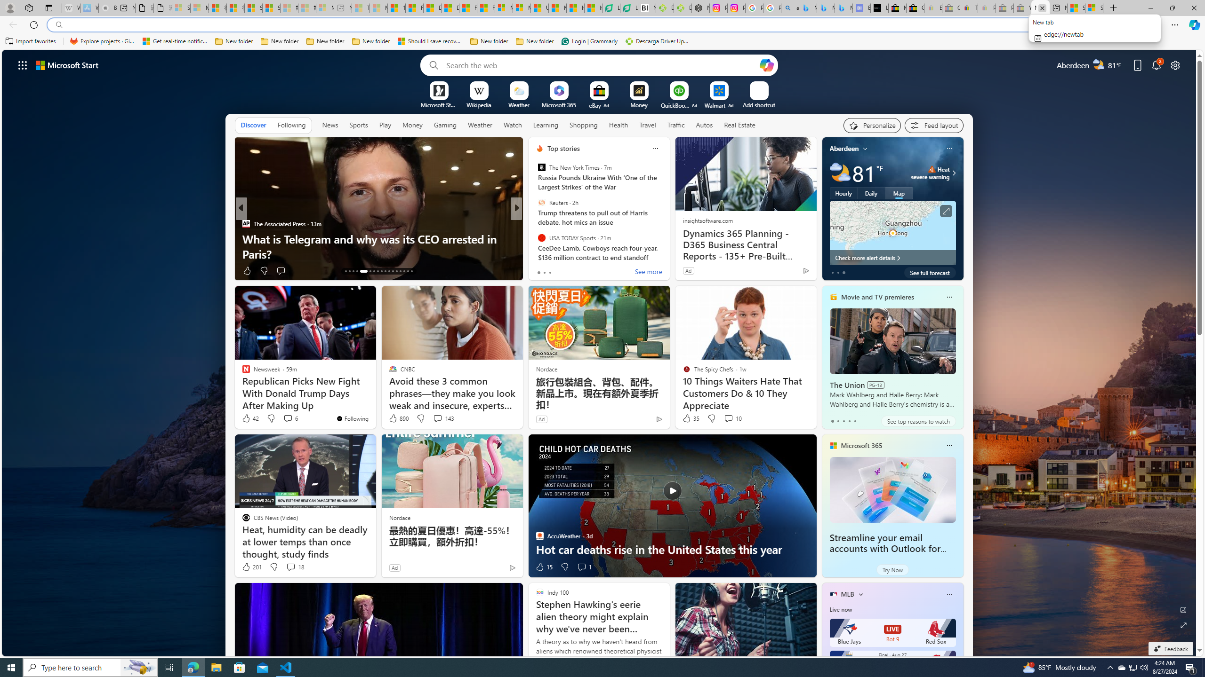 The height and width of the screenshot is (677, 1205). Describe the element at coordinates (707, 220) in the screenshot. I see `insightsoftware.com` at that location.